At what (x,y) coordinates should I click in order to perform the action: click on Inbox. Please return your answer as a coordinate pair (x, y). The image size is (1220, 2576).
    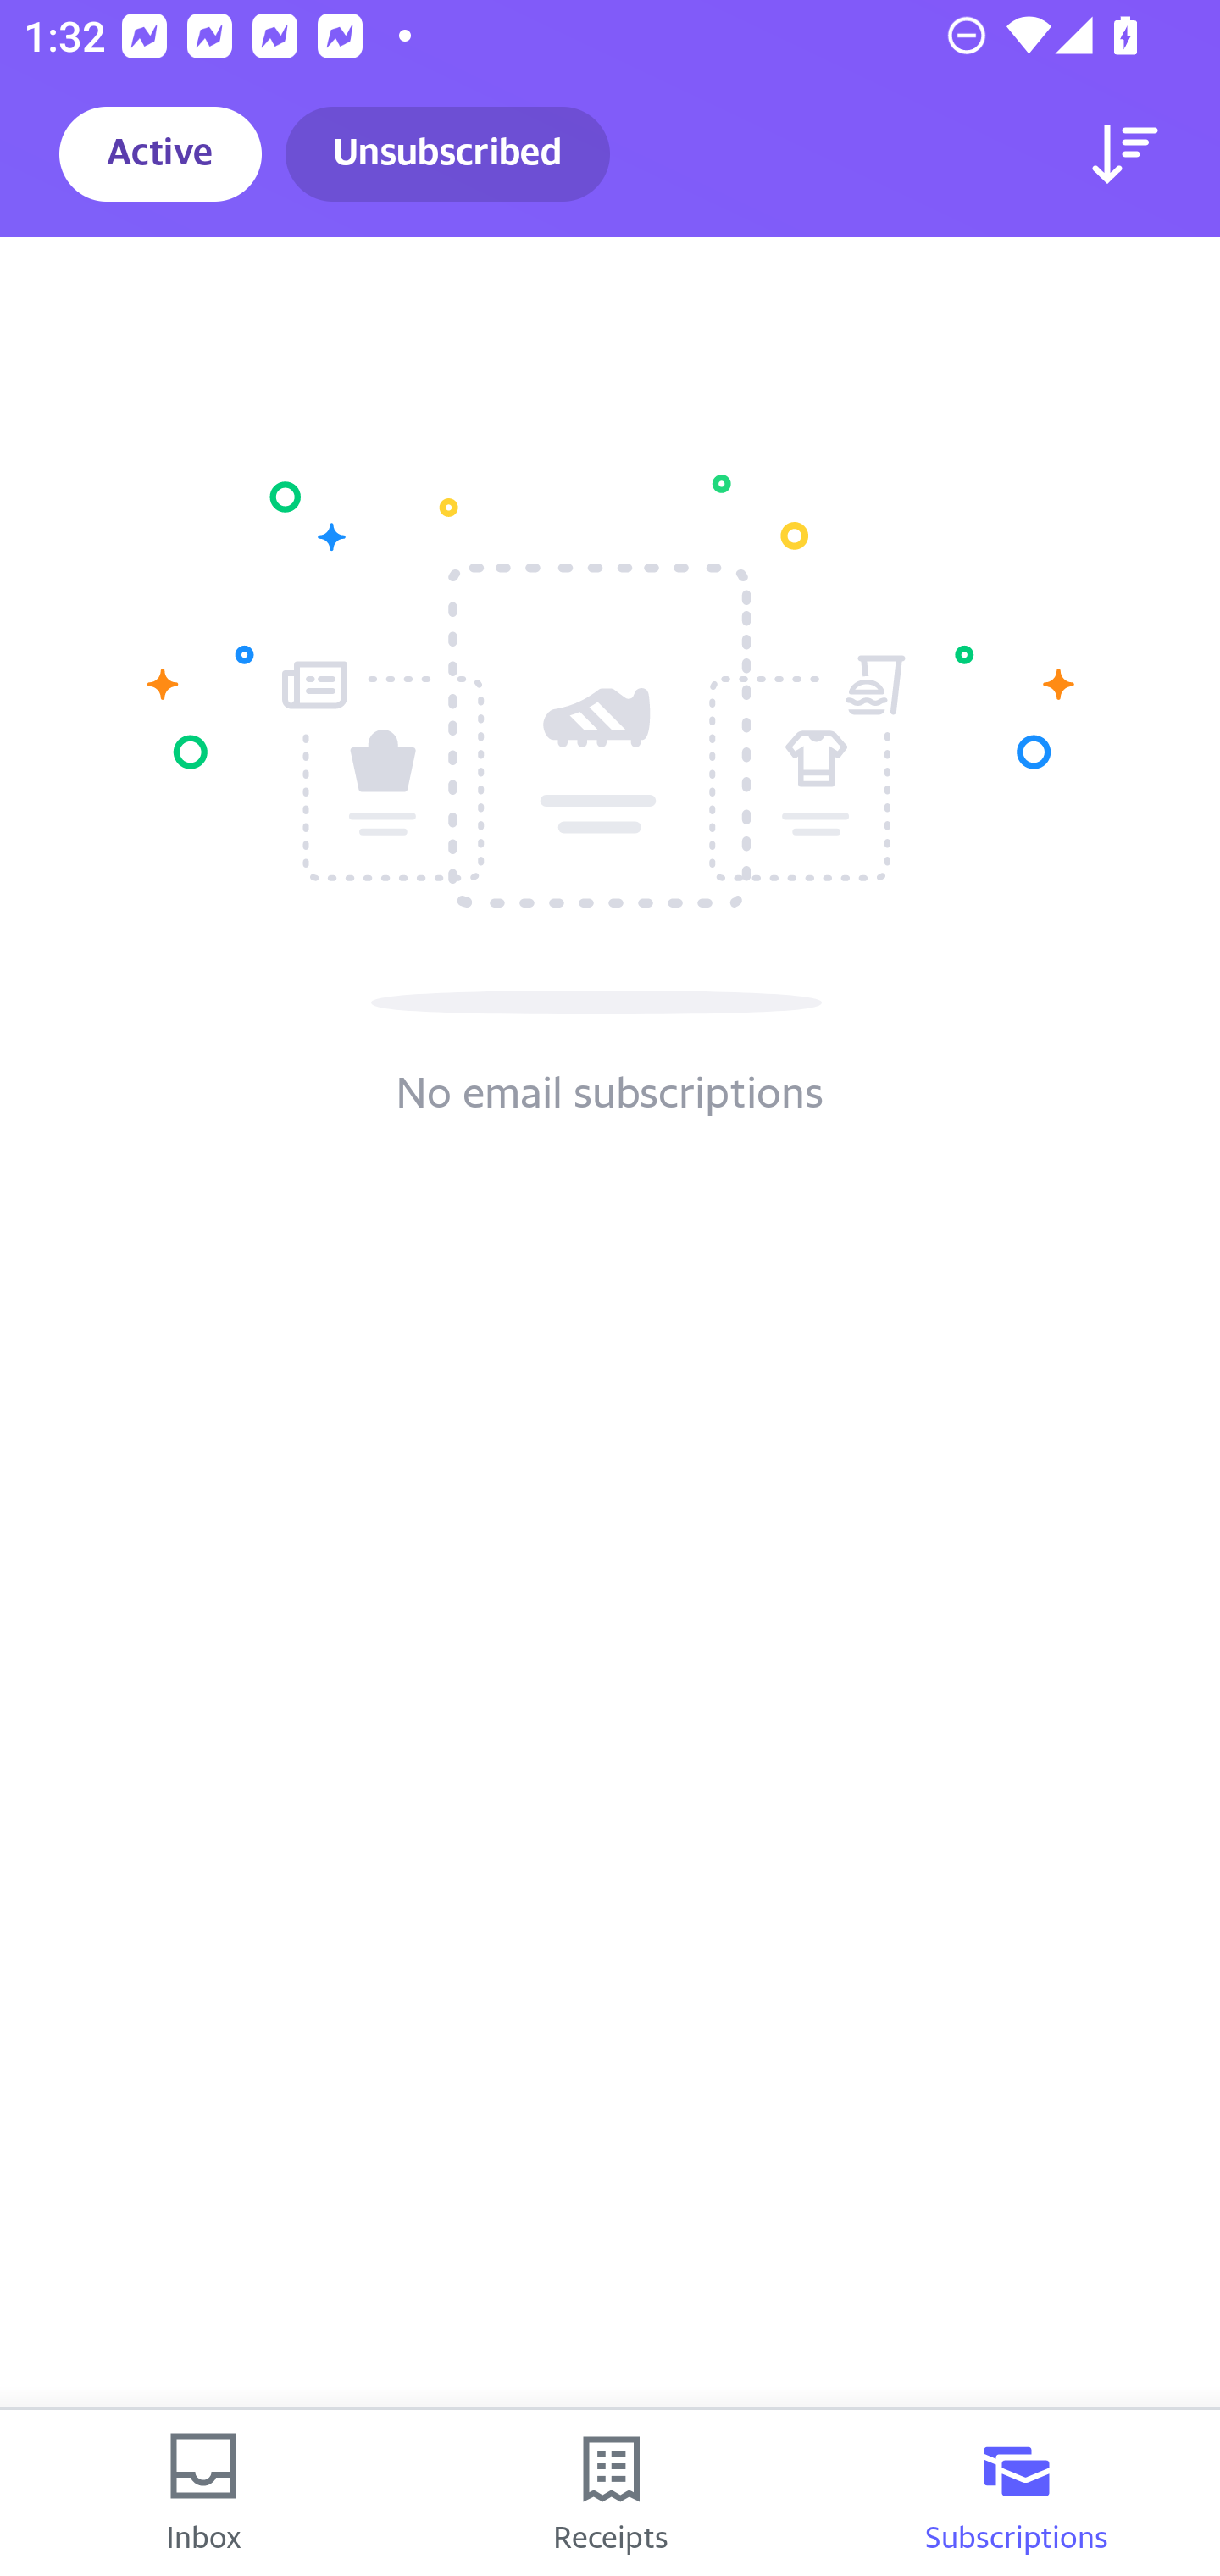
    Looking at the image, I should click on (203, 2493).